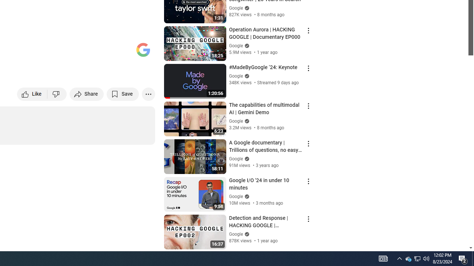 The height and width of the screenshot is (266, 474). I want to click on Save to playlist, so click(123, 94).